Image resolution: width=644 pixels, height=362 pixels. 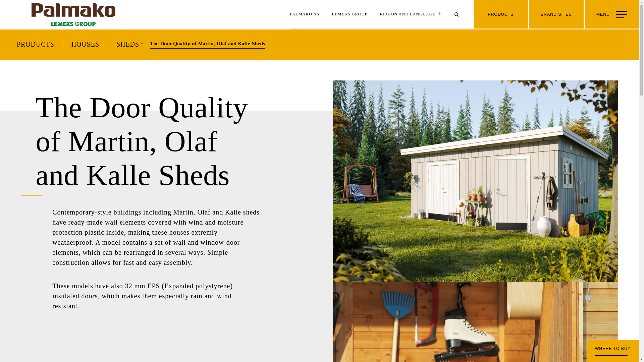 I want to click on BRAND SITES, so click(x=556, y=15).